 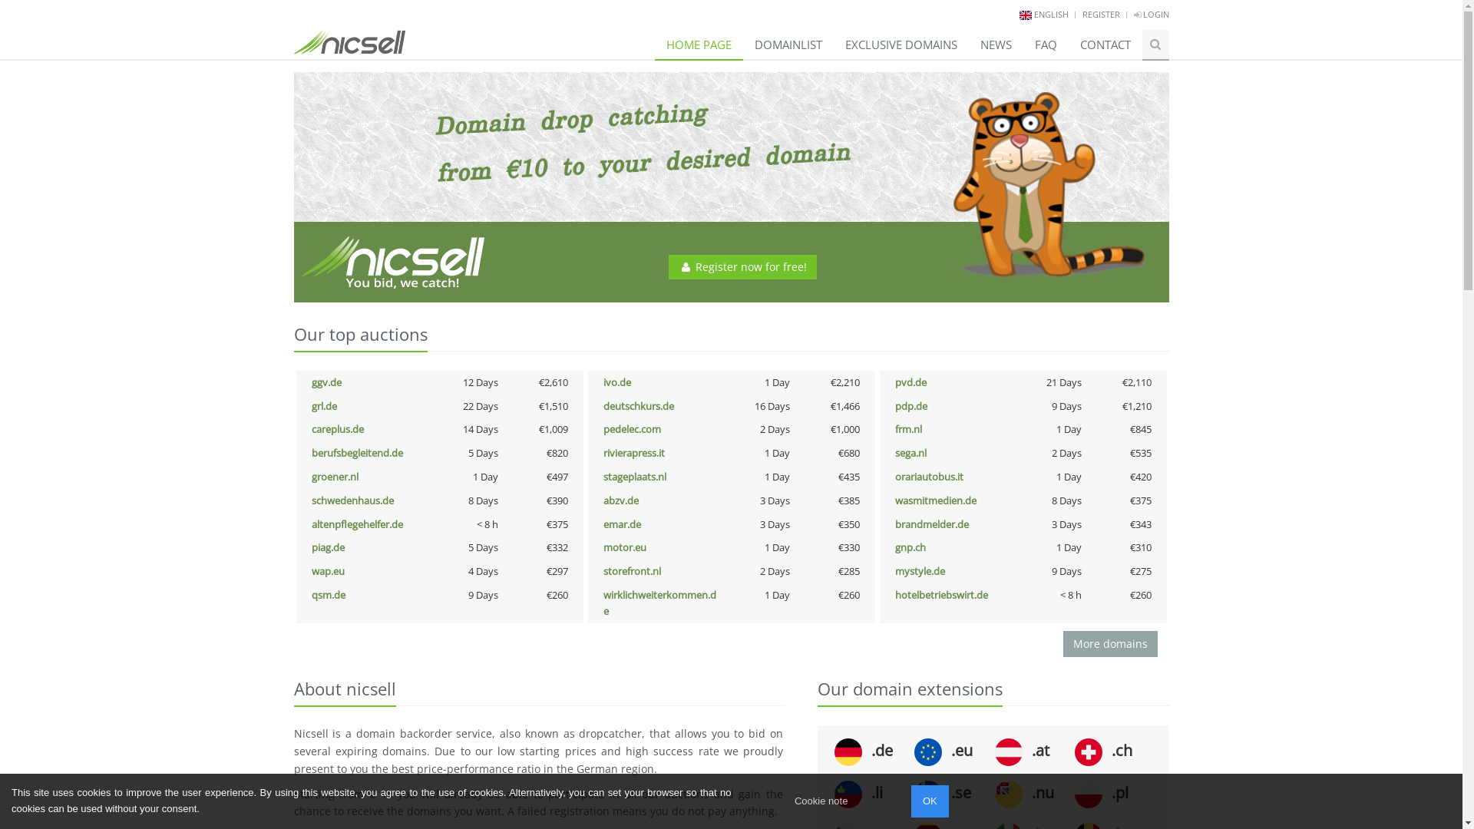 What do you see at coordinates (338, 429) in the screenshot?
I see `careplus.de` at bounding box center [338, 429].